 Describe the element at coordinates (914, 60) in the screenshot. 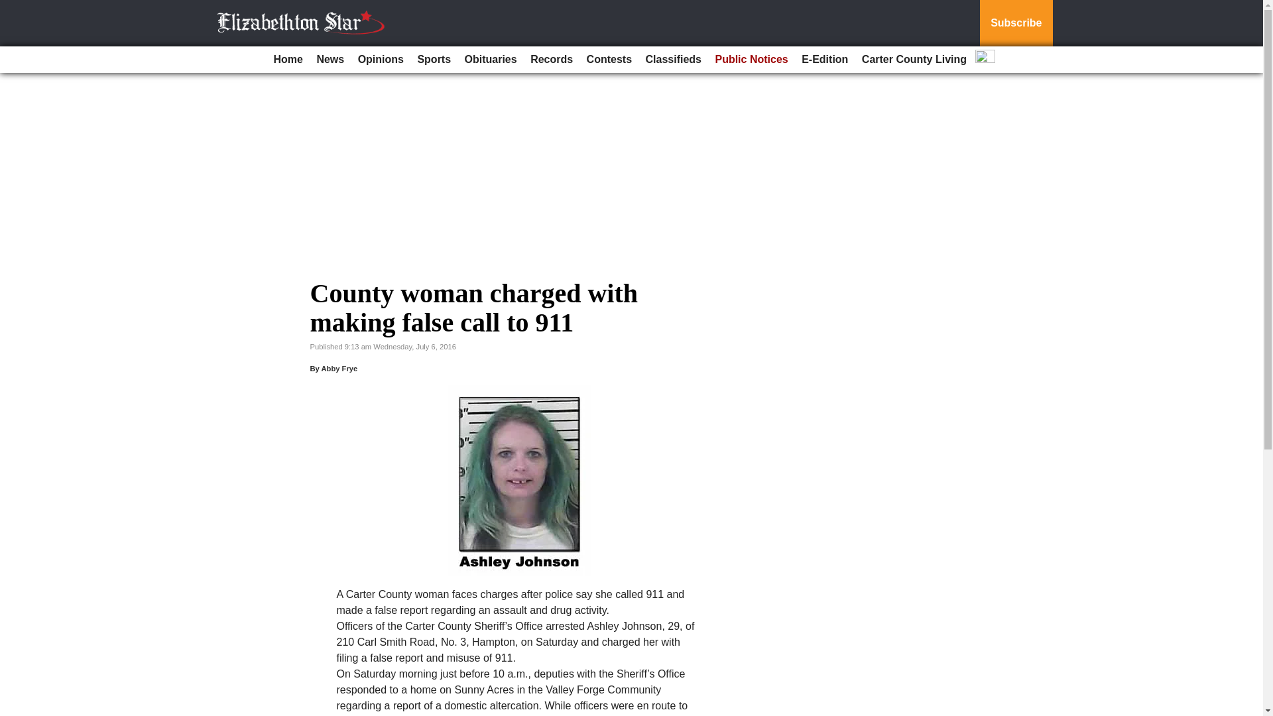

I see `Carter County Living` at that location.